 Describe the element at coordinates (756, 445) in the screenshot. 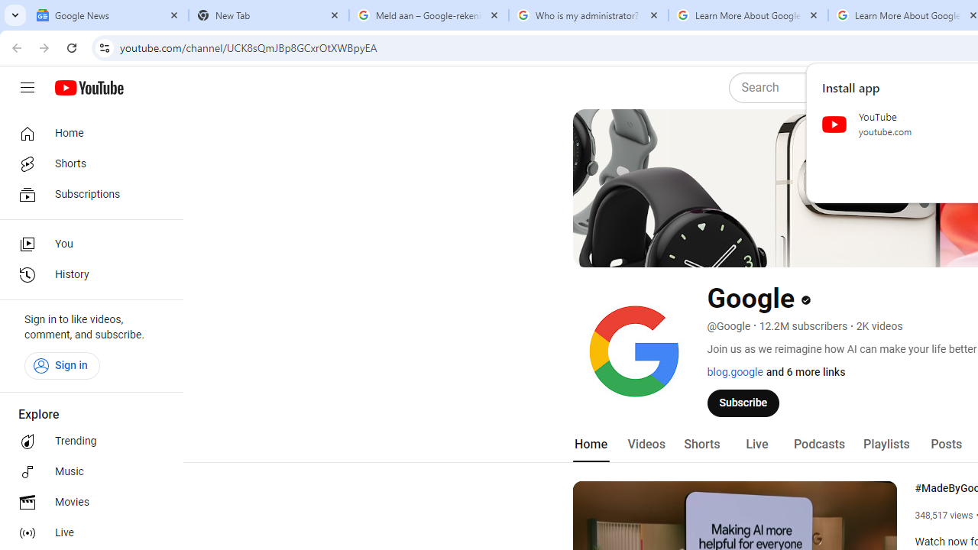

I see `Live` at that location.